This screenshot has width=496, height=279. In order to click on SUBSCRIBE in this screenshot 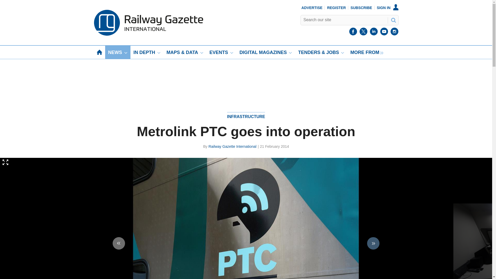, I will do `click(361, 7)`.